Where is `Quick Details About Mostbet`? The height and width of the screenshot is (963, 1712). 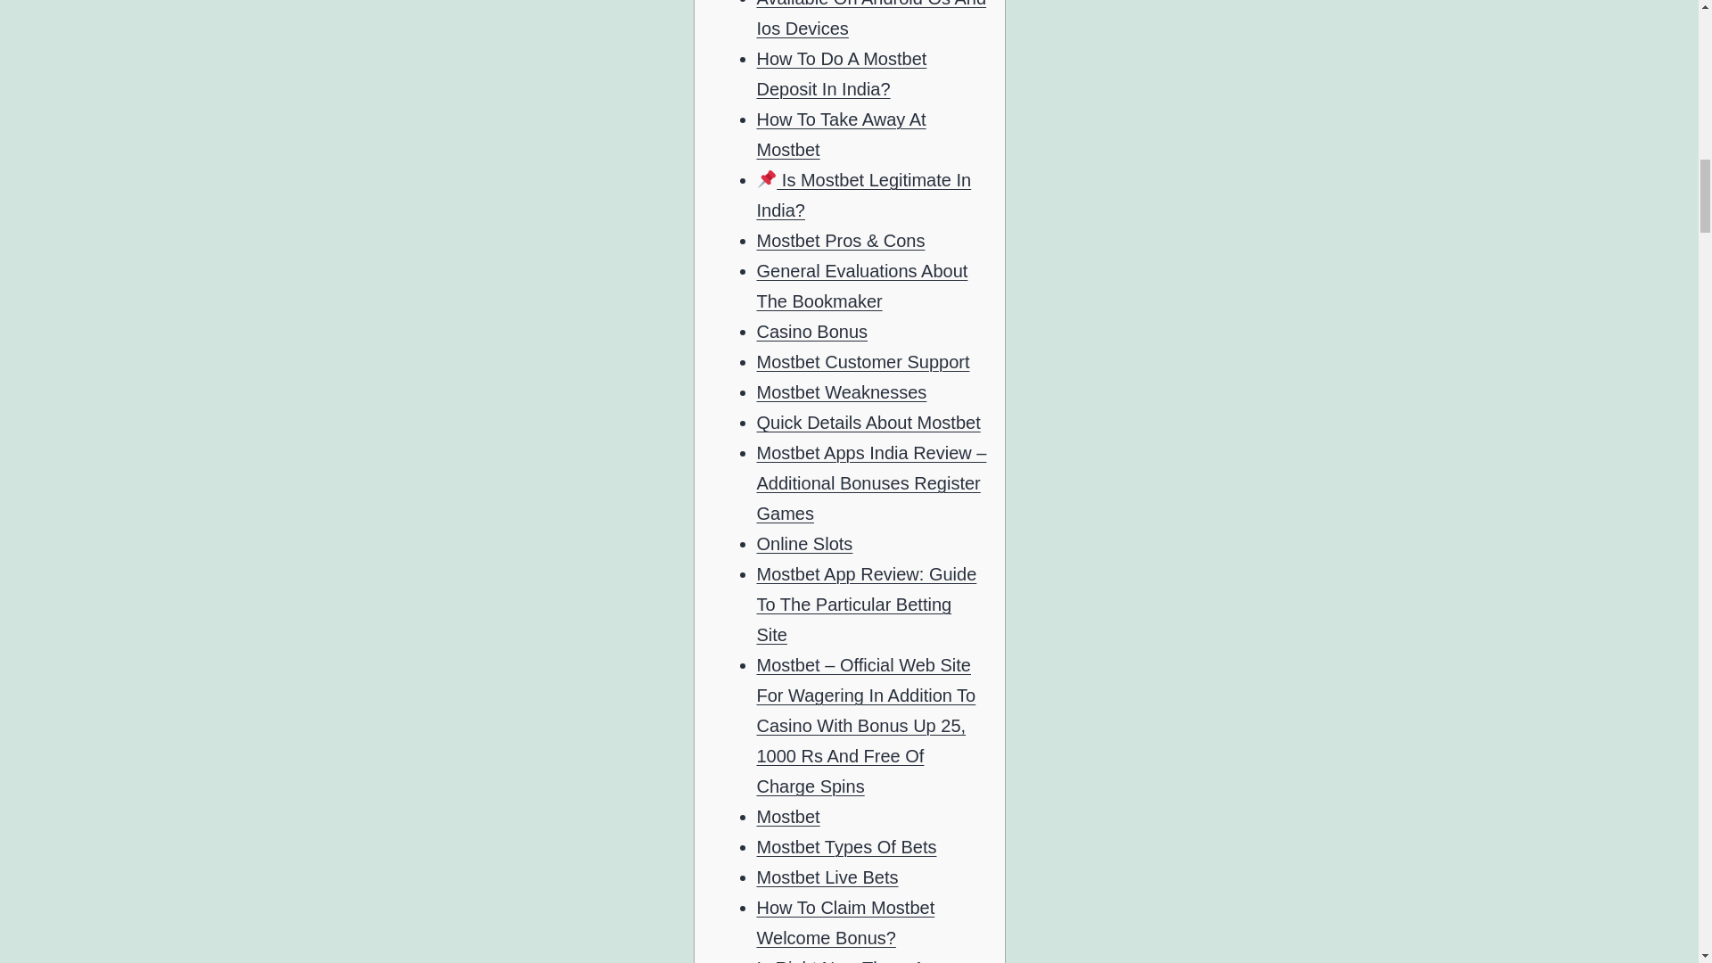
Quick Details About Mostbet is located at coordinates (868, 423).